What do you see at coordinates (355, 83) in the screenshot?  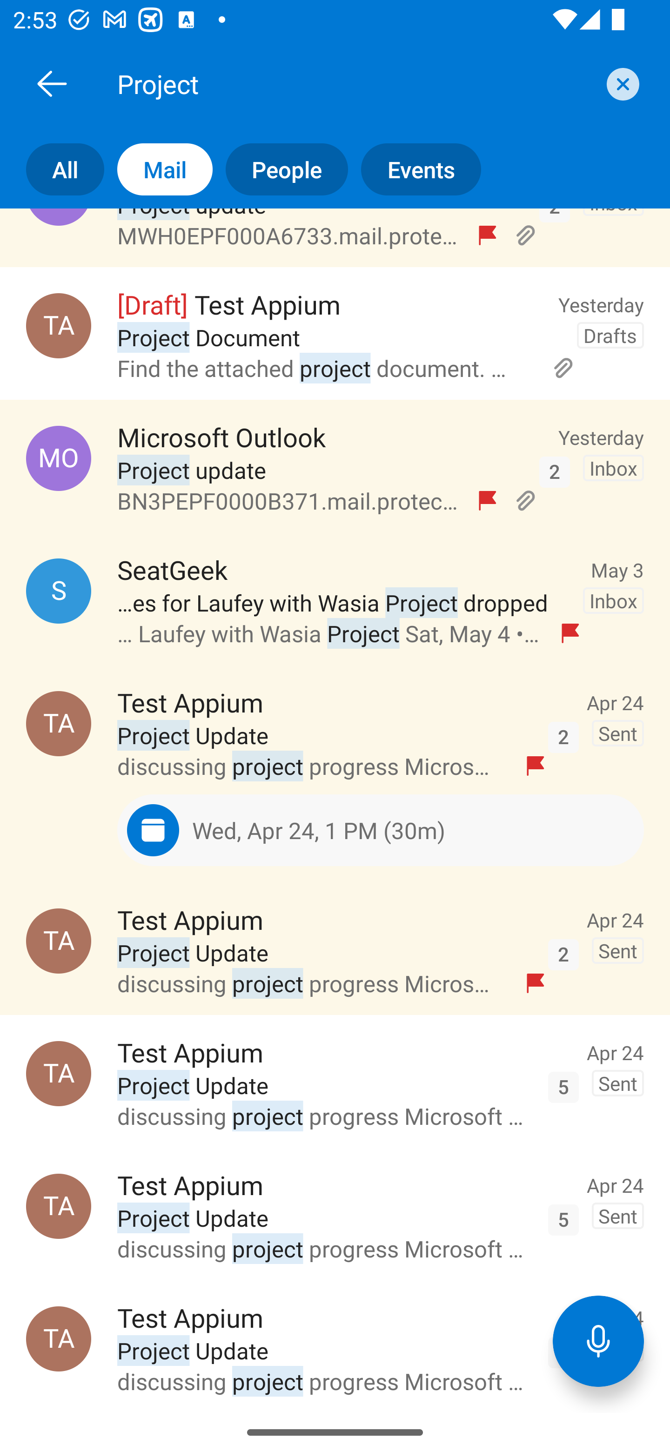 I see `Project` at bounding box center [355, 83].